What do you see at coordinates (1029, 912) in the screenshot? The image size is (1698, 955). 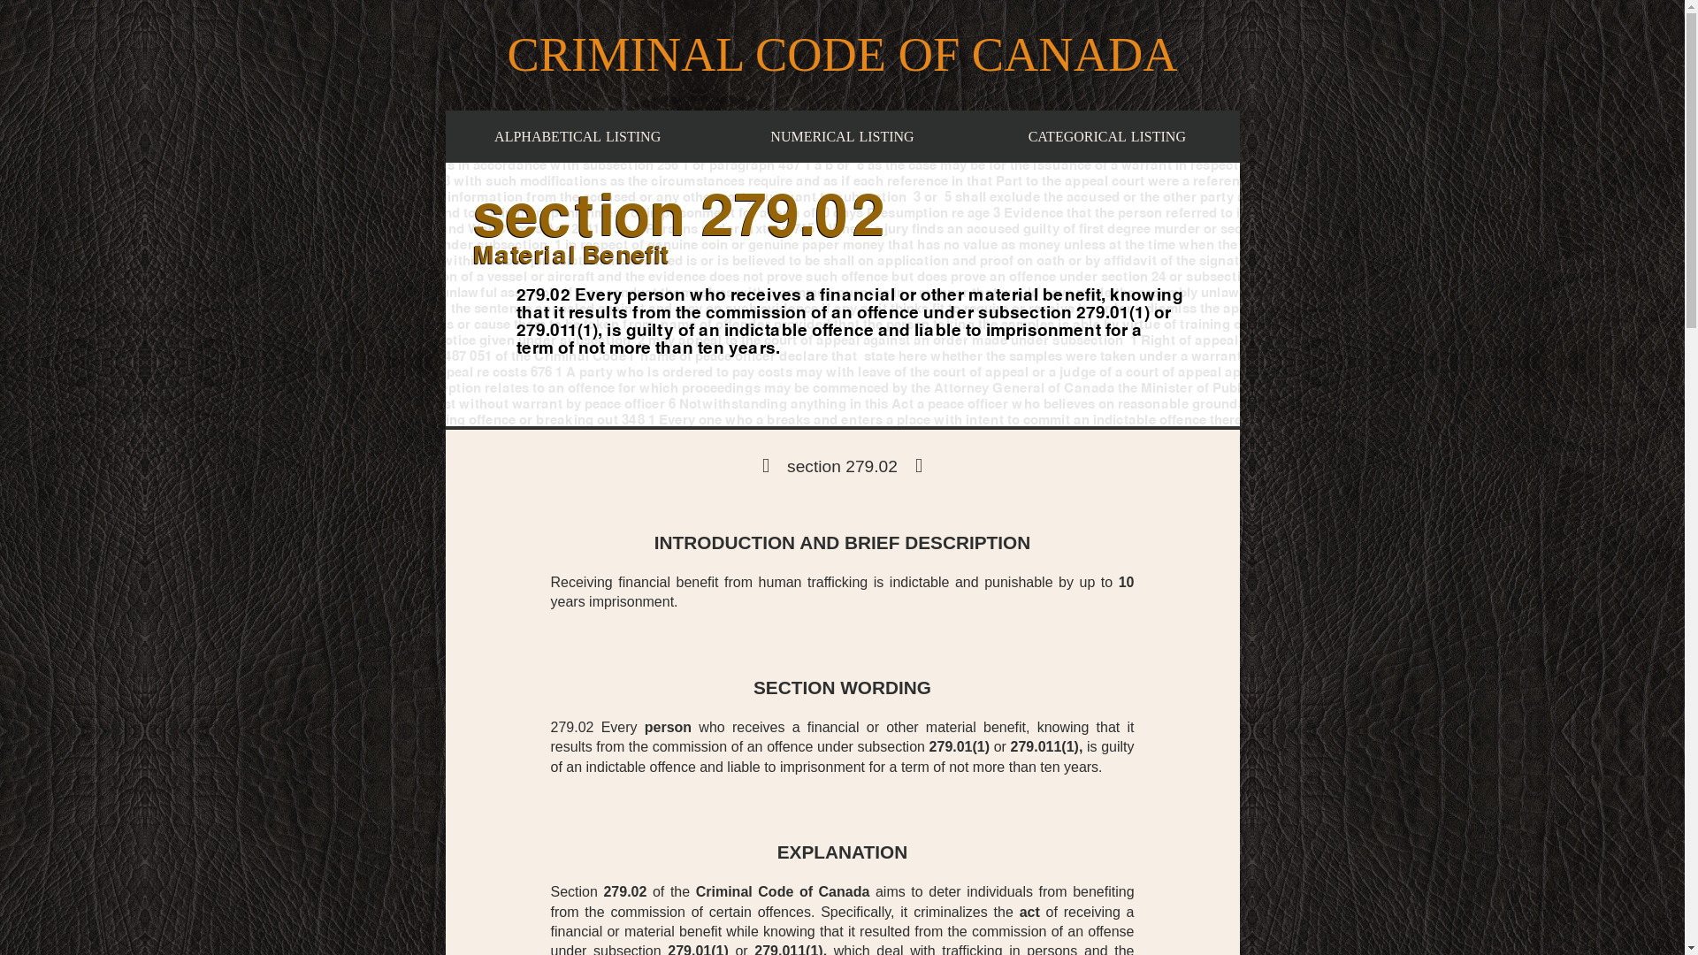 I see `numerical guide to the Criminal Code of Canada` at bounding box center [1029, 912].